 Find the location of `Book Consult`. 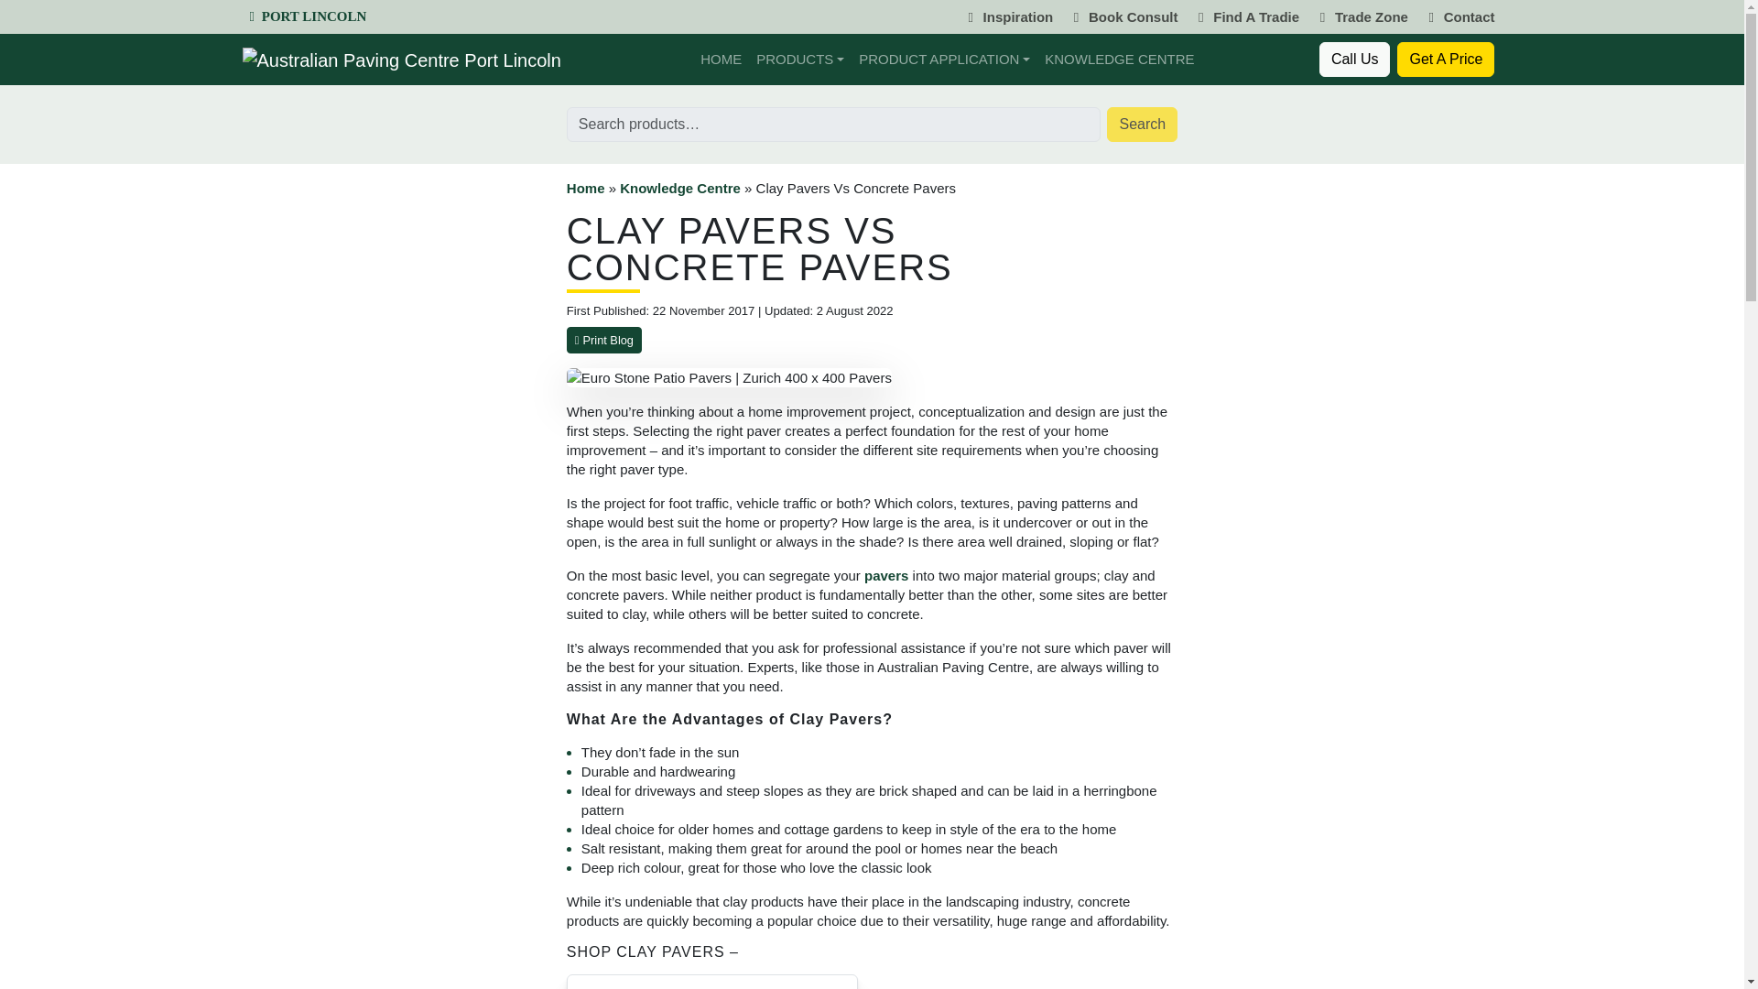

Book Consult is located at coordinates (1123, 16).